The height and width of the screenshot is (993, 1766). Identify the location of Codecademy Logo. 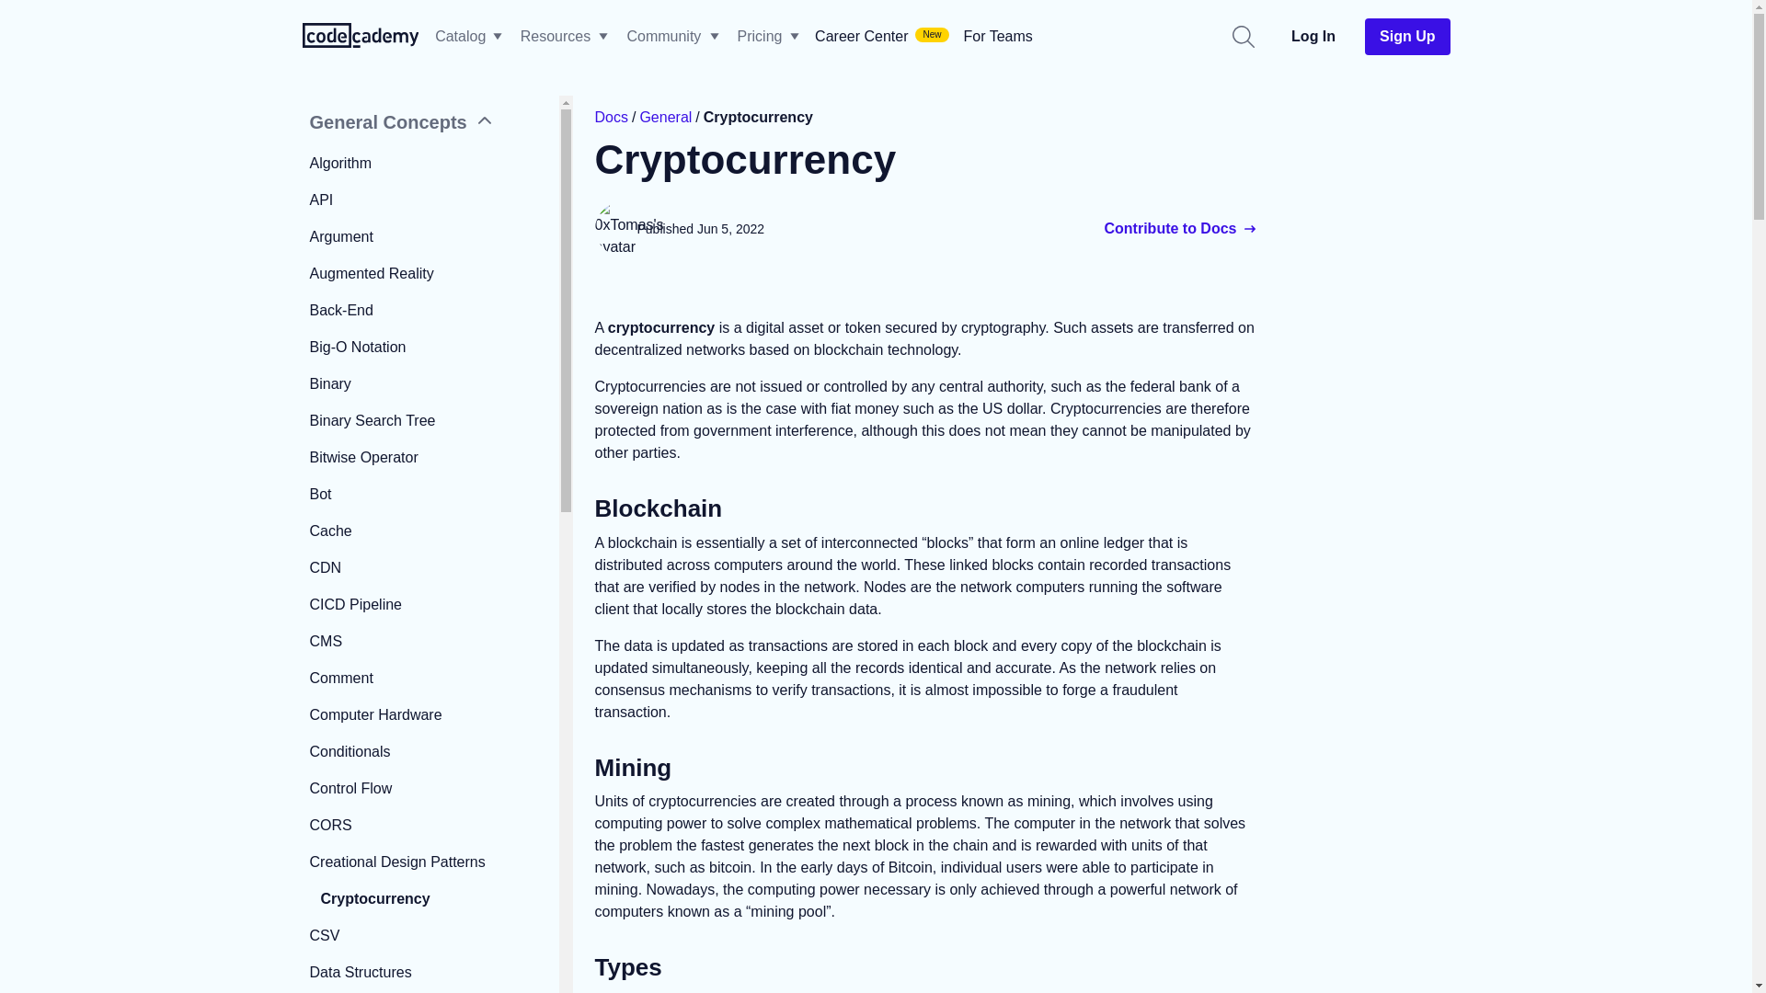
(361, 37).